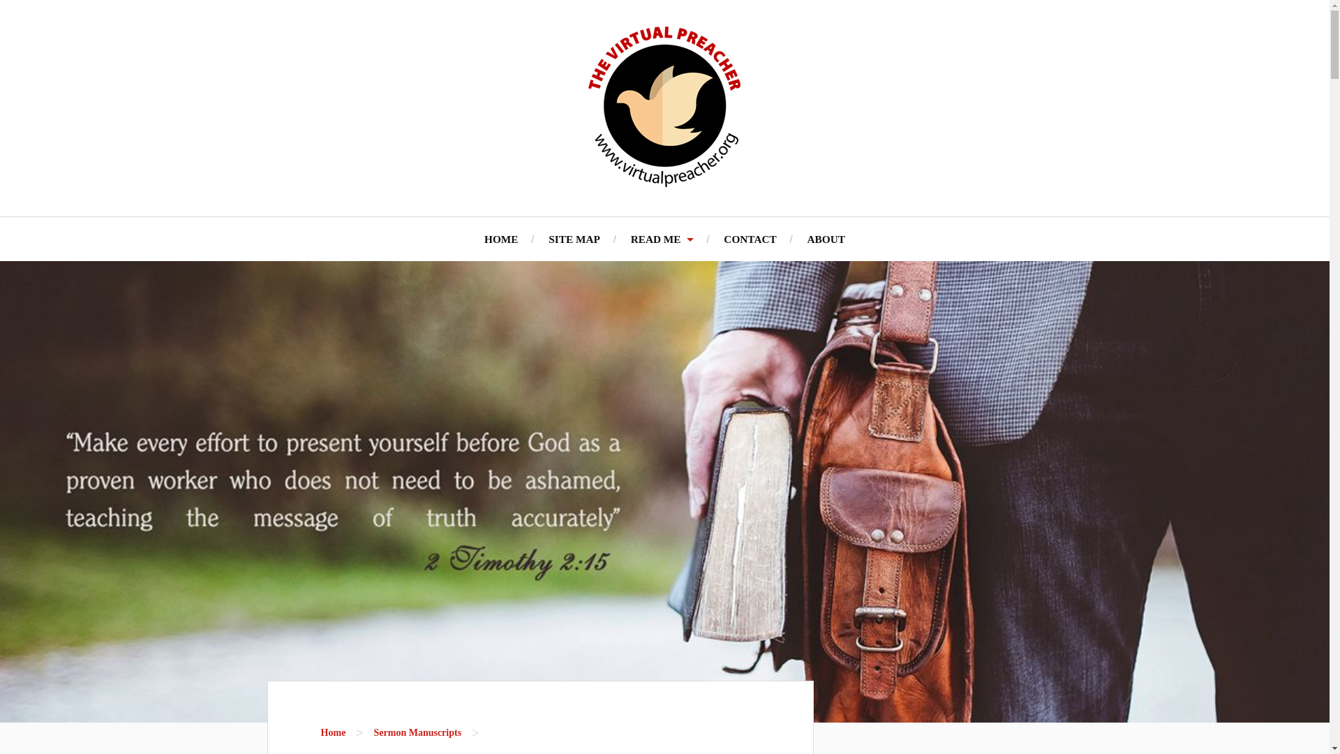  I want to click on SITE MAP, so click(574, 239).